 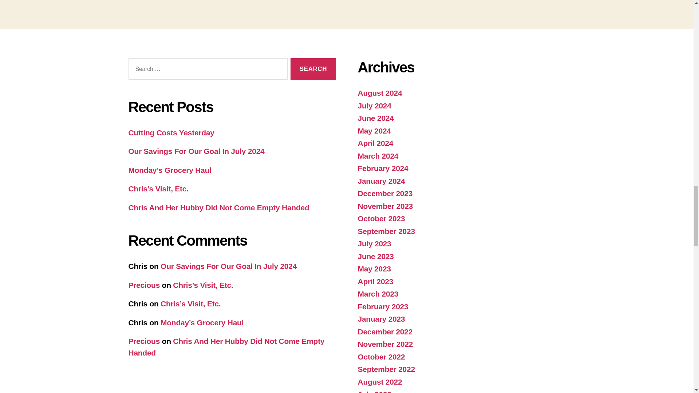 What do you see at coordinates (144, 341) in the screenshot?
I see `Precious` at bounding box center [144, 341].